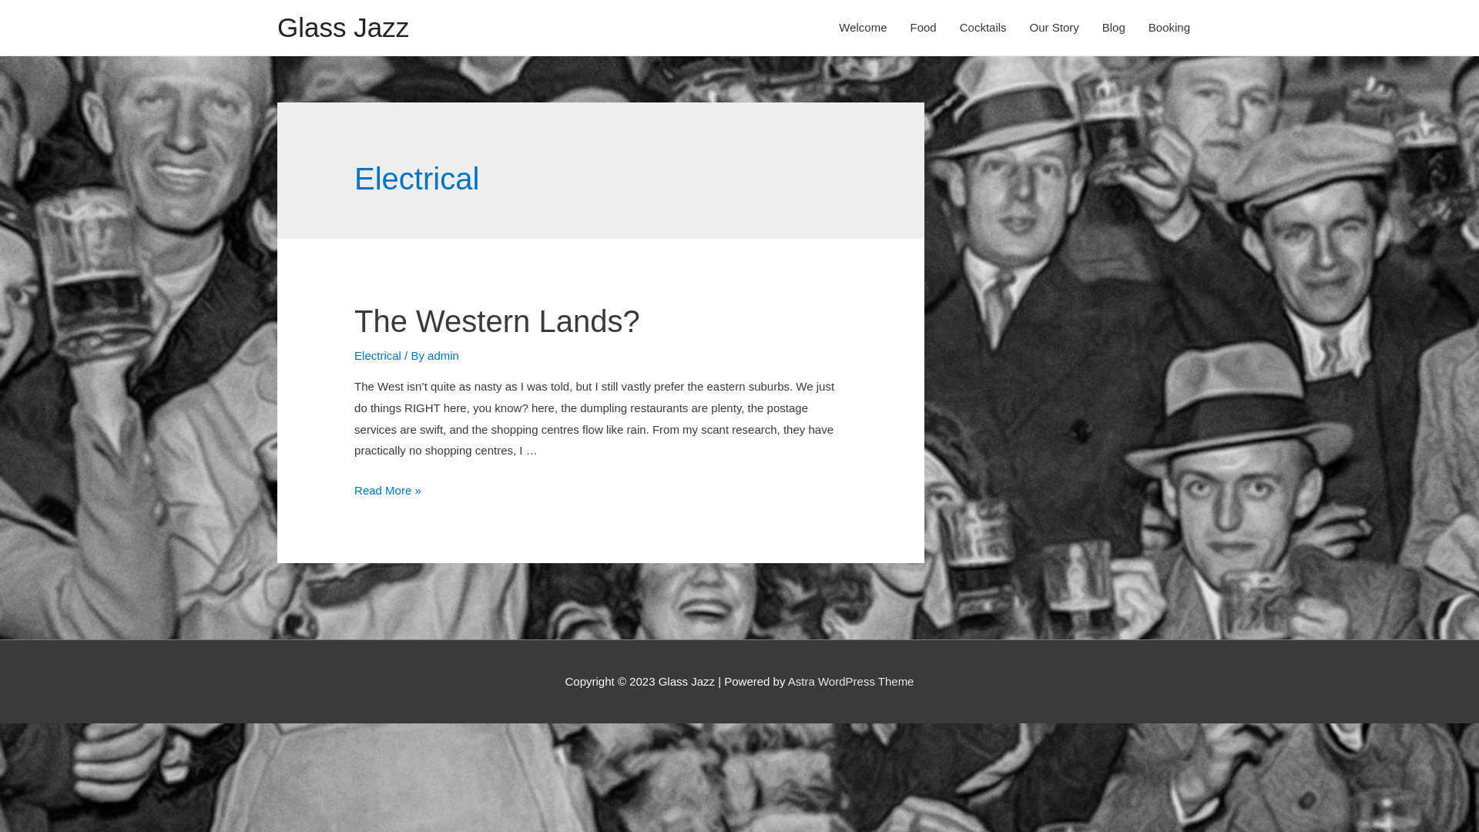 This screenshot has height=832, width=1479. What do you see at coordinates (1055, 28) in the screenshot?
I see `Our Story` at bounding box center [1055, 28].